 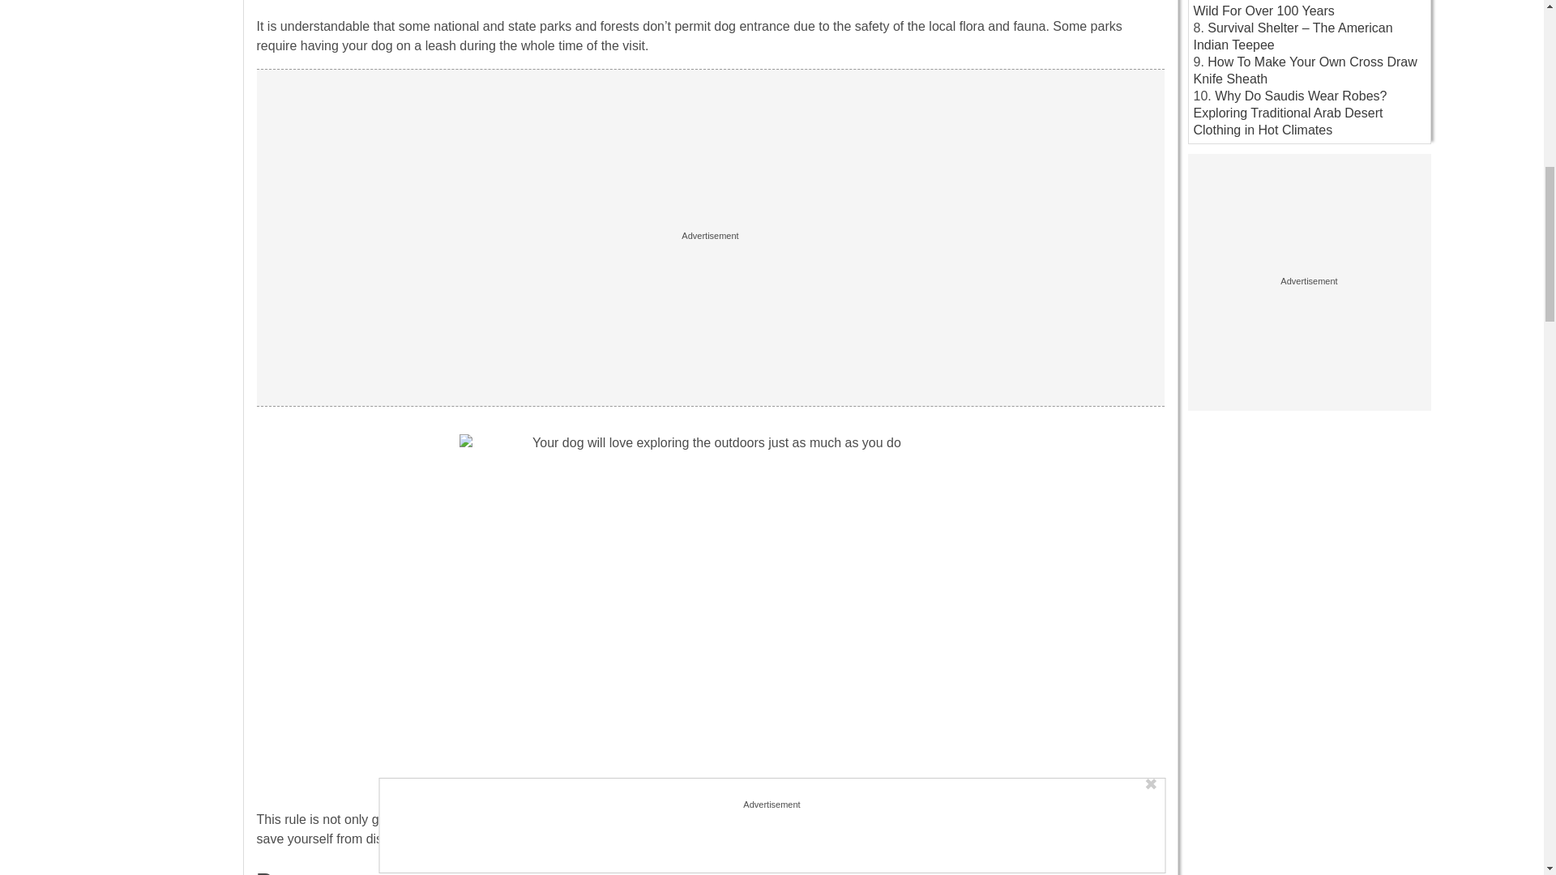 I want to click on How To Make Your Own Cross Draw Knife Sheath, so click(x=1305, y=70).